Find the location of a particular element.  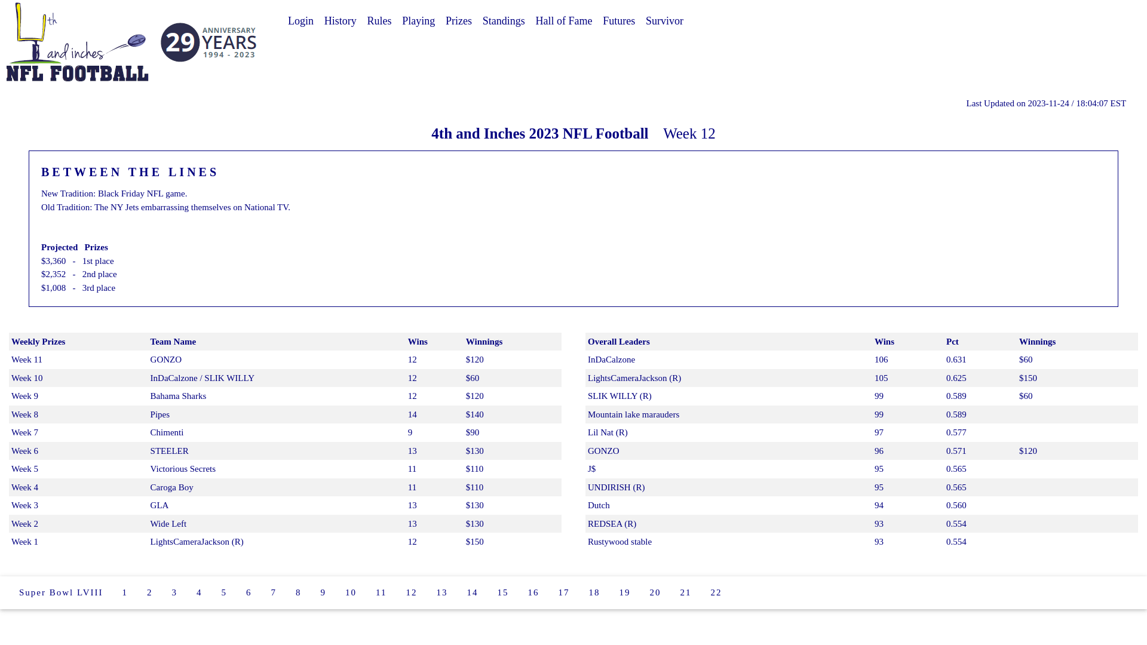

21 is located at coordinates (686, 592).